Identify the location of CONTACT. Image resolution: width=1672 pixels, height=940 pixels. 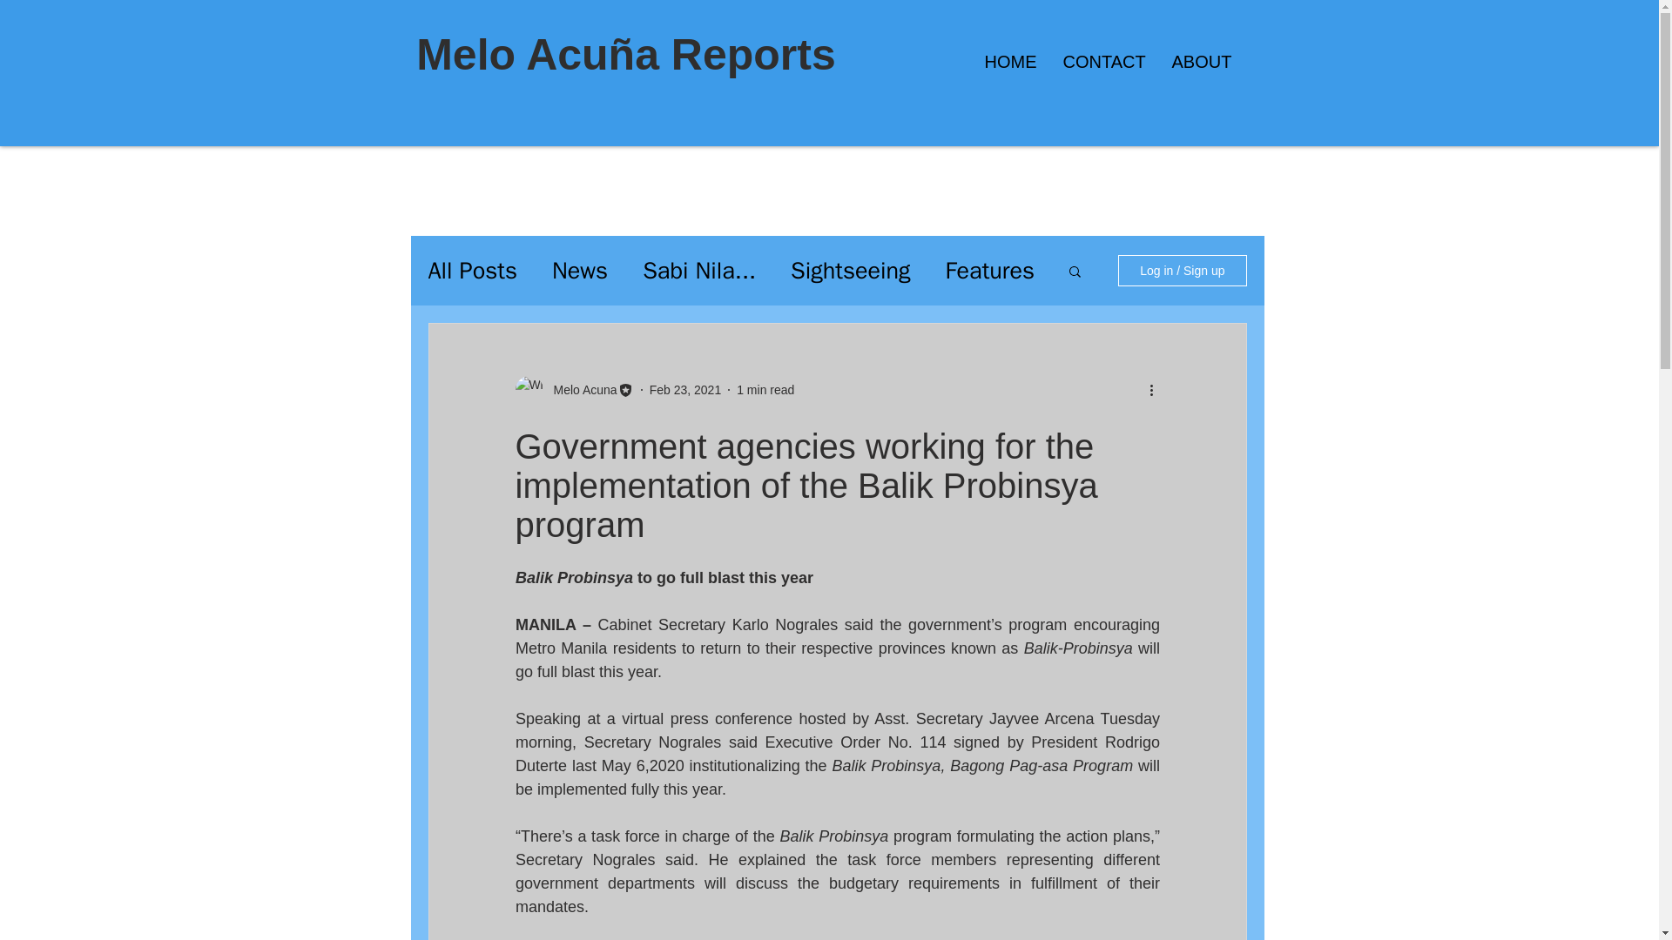
(1104, 62).